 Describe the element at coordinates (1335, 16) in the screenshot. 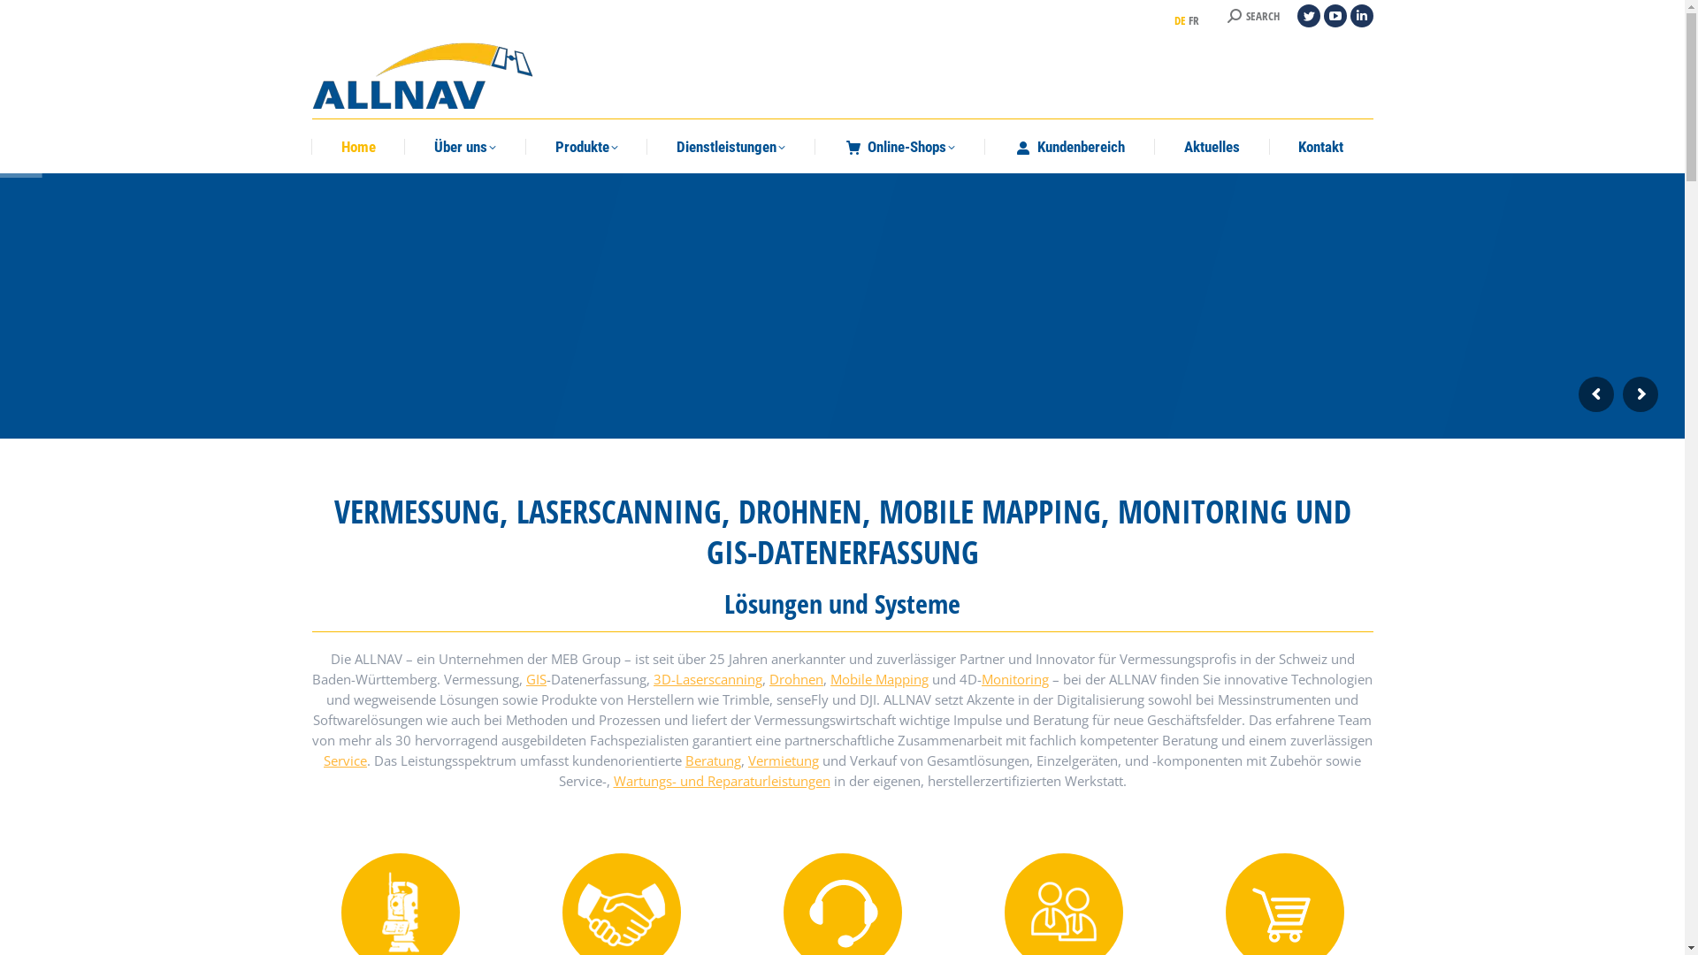

I see `YouTube page opens in new window` at that location.